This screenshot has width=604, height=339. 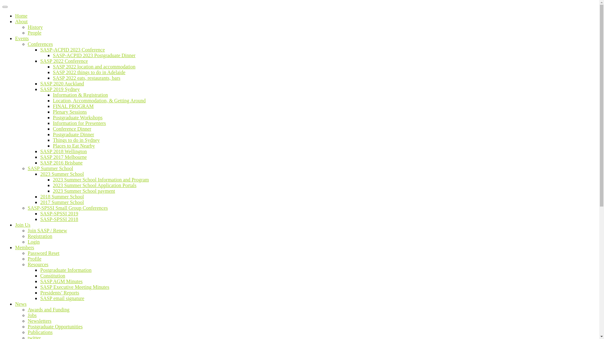 What do you see at coordinates (59, 219) in the screenshot?
I see `SASP-SPSSI 2018` at bounding box center [59, 219].